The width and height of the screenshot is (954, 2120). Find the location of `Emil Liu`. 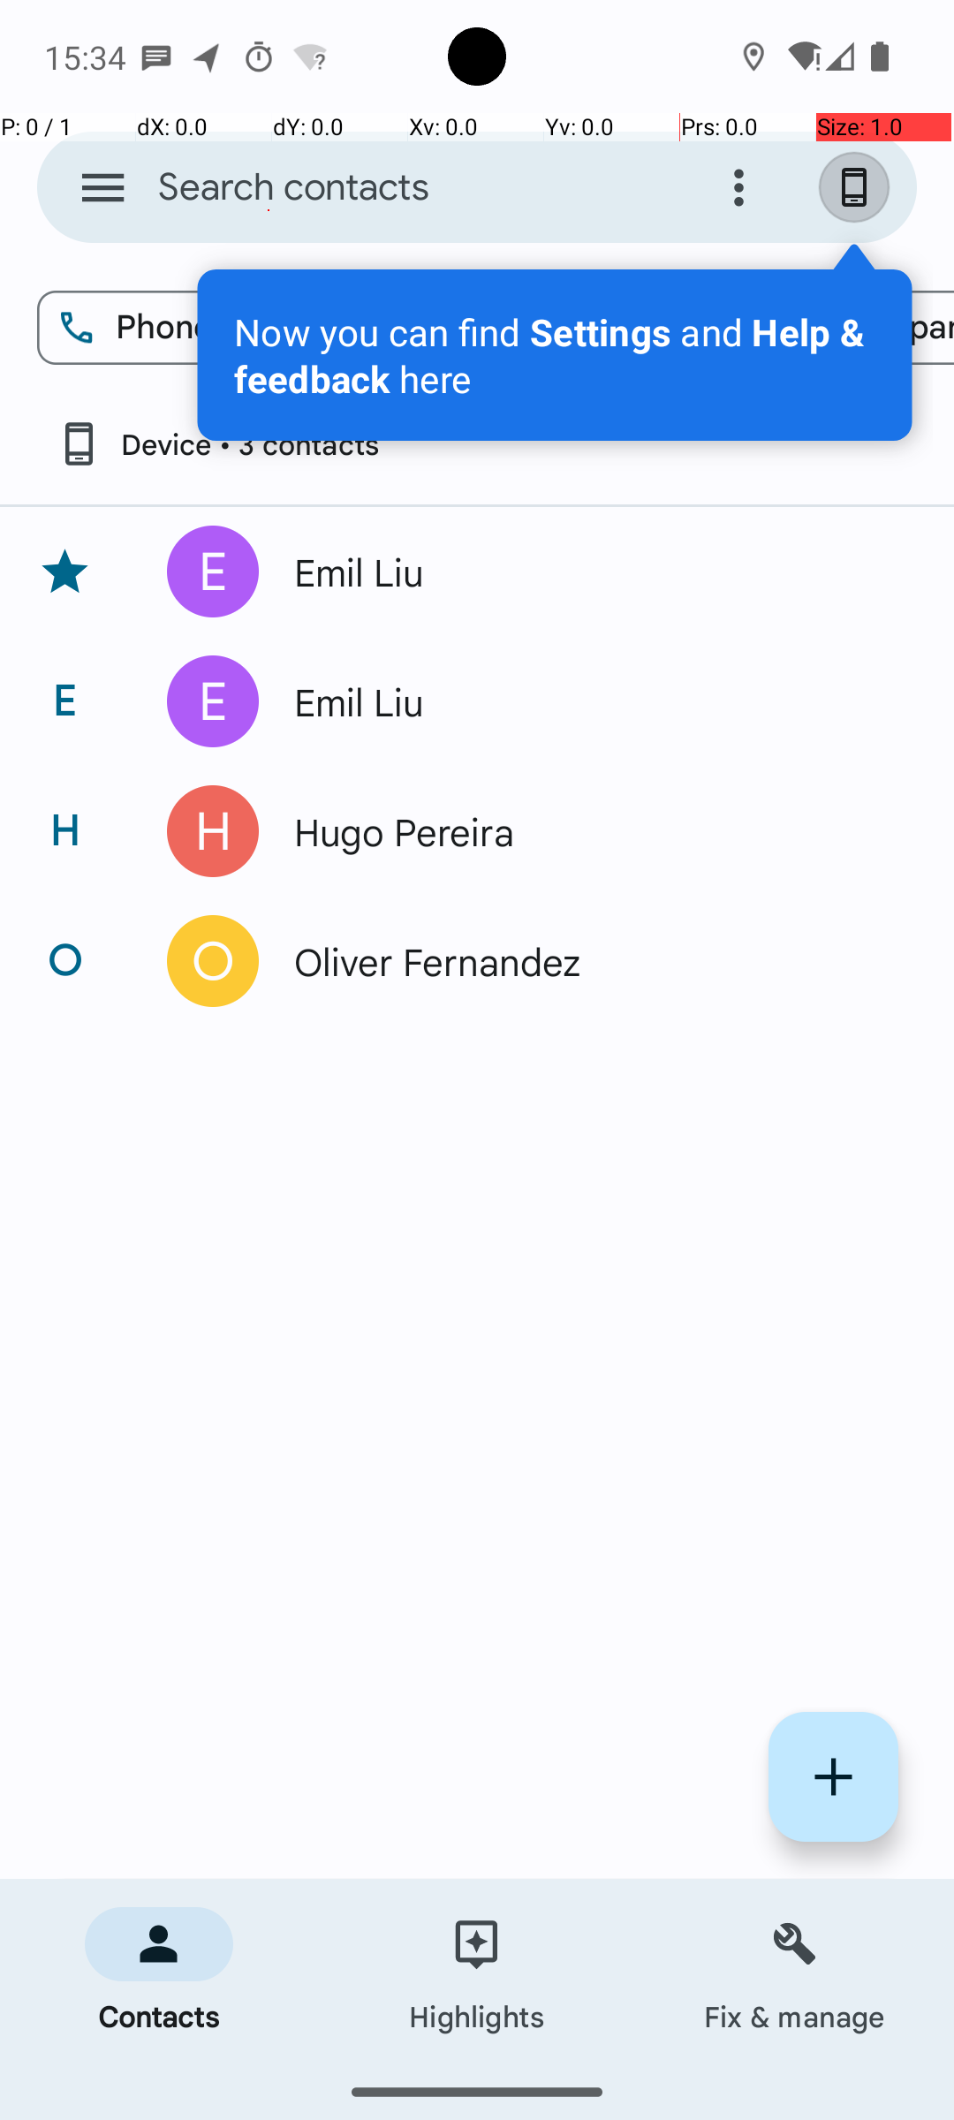

Emil Liu is located at coordinates (587, 572).